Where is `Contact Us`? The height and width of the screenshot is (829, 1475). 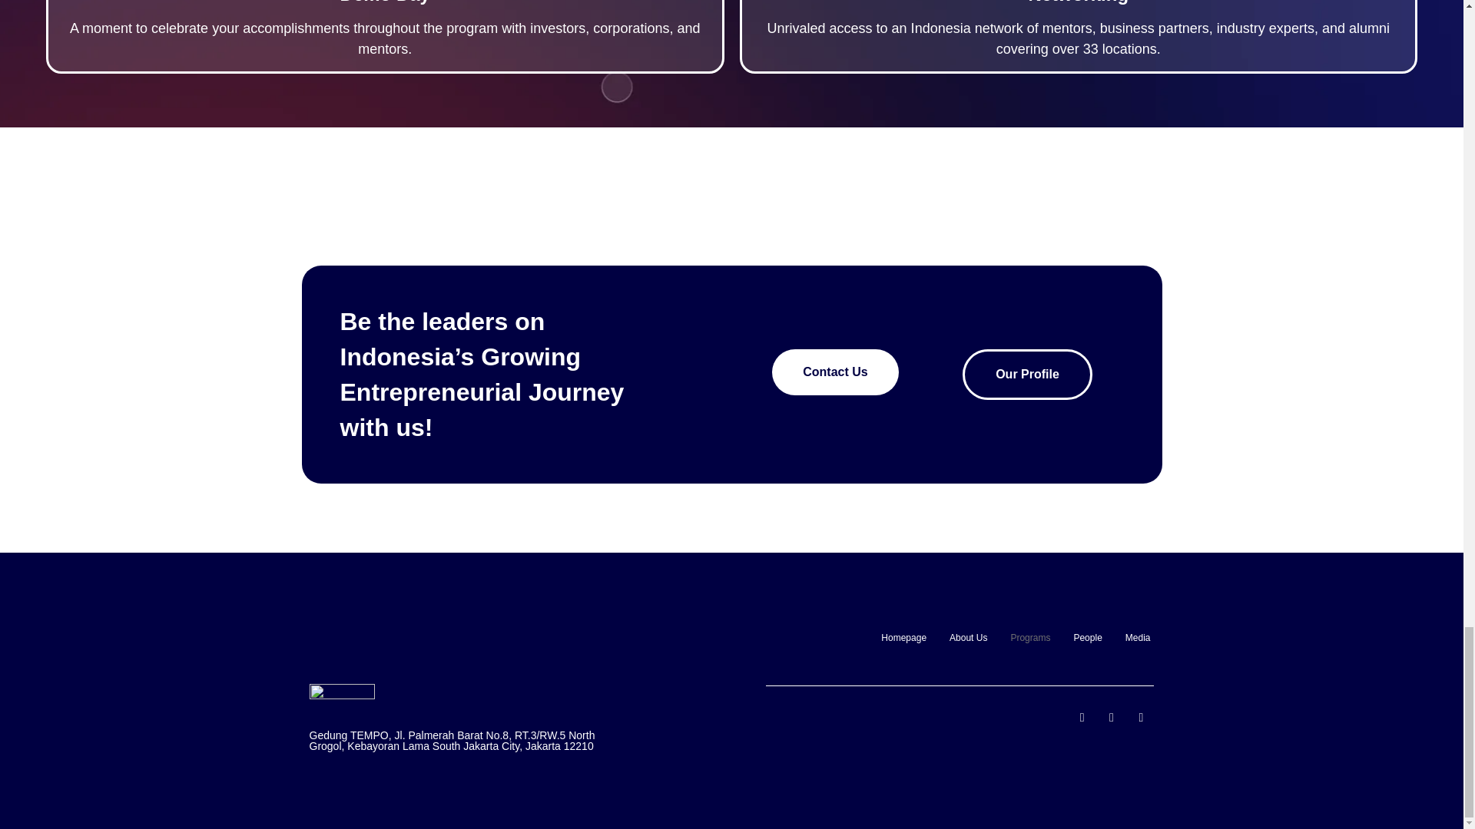 Contact Us is located at coordinates (834, 372).